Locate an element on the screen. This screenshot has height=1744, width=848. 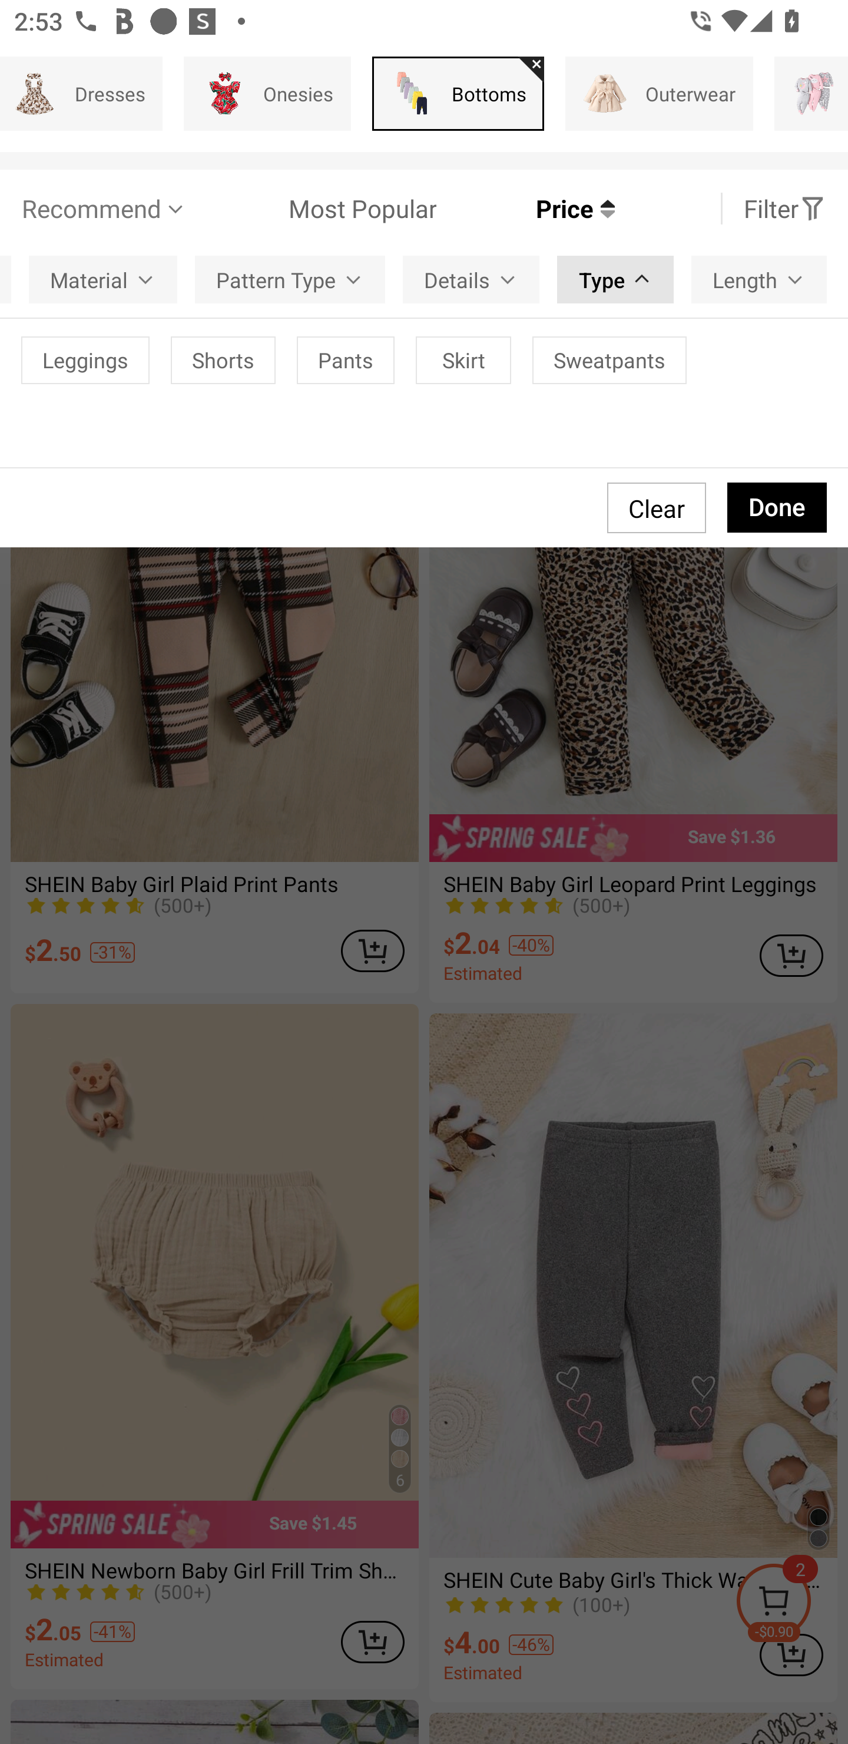
Most Popular is located at coordinates (312, 209).